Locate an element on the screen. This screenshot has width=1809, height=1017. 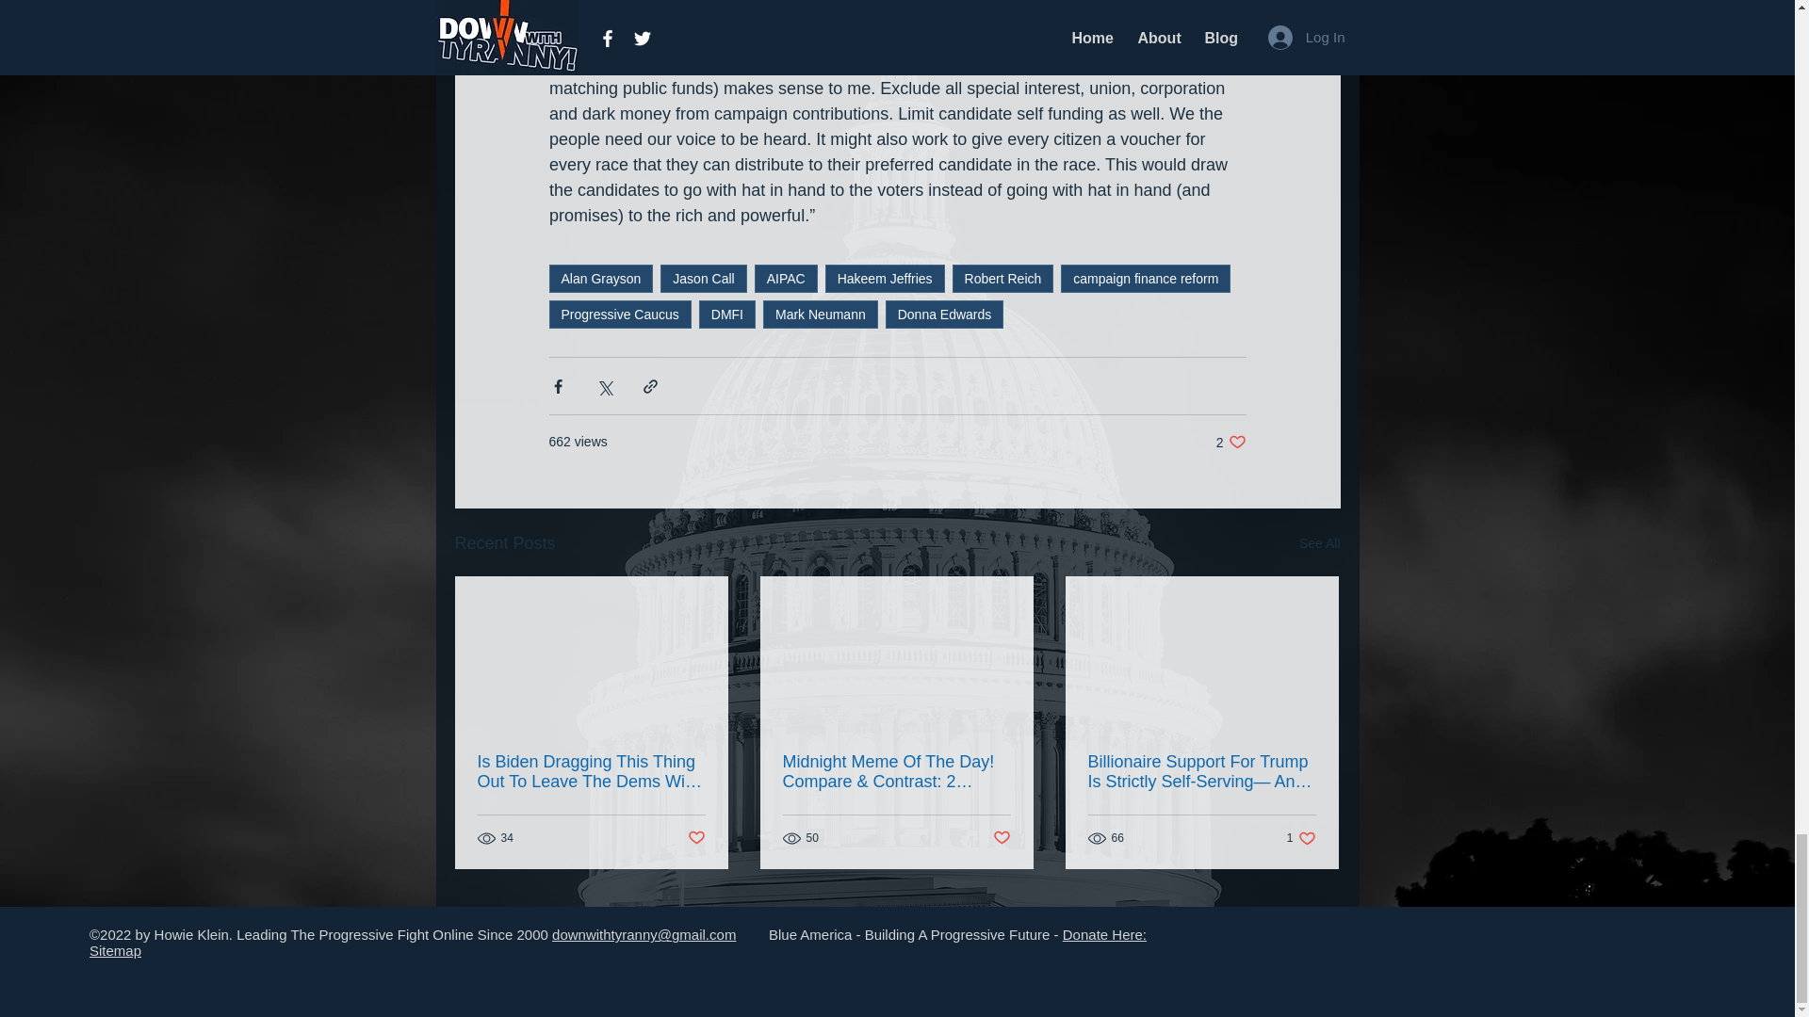
Mark Neumann is located at coordinates (820, 314).